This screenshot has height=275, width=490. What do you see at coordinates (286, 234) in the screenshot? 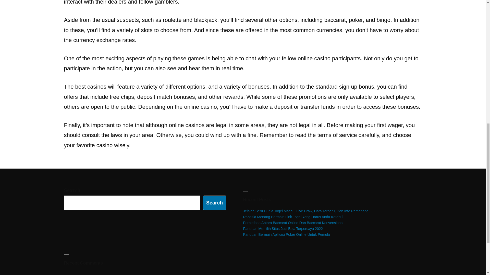
I see `Panduan Bermain Aplikasi Poker Online Untuk Pemula` at bounding box center [286, 234].